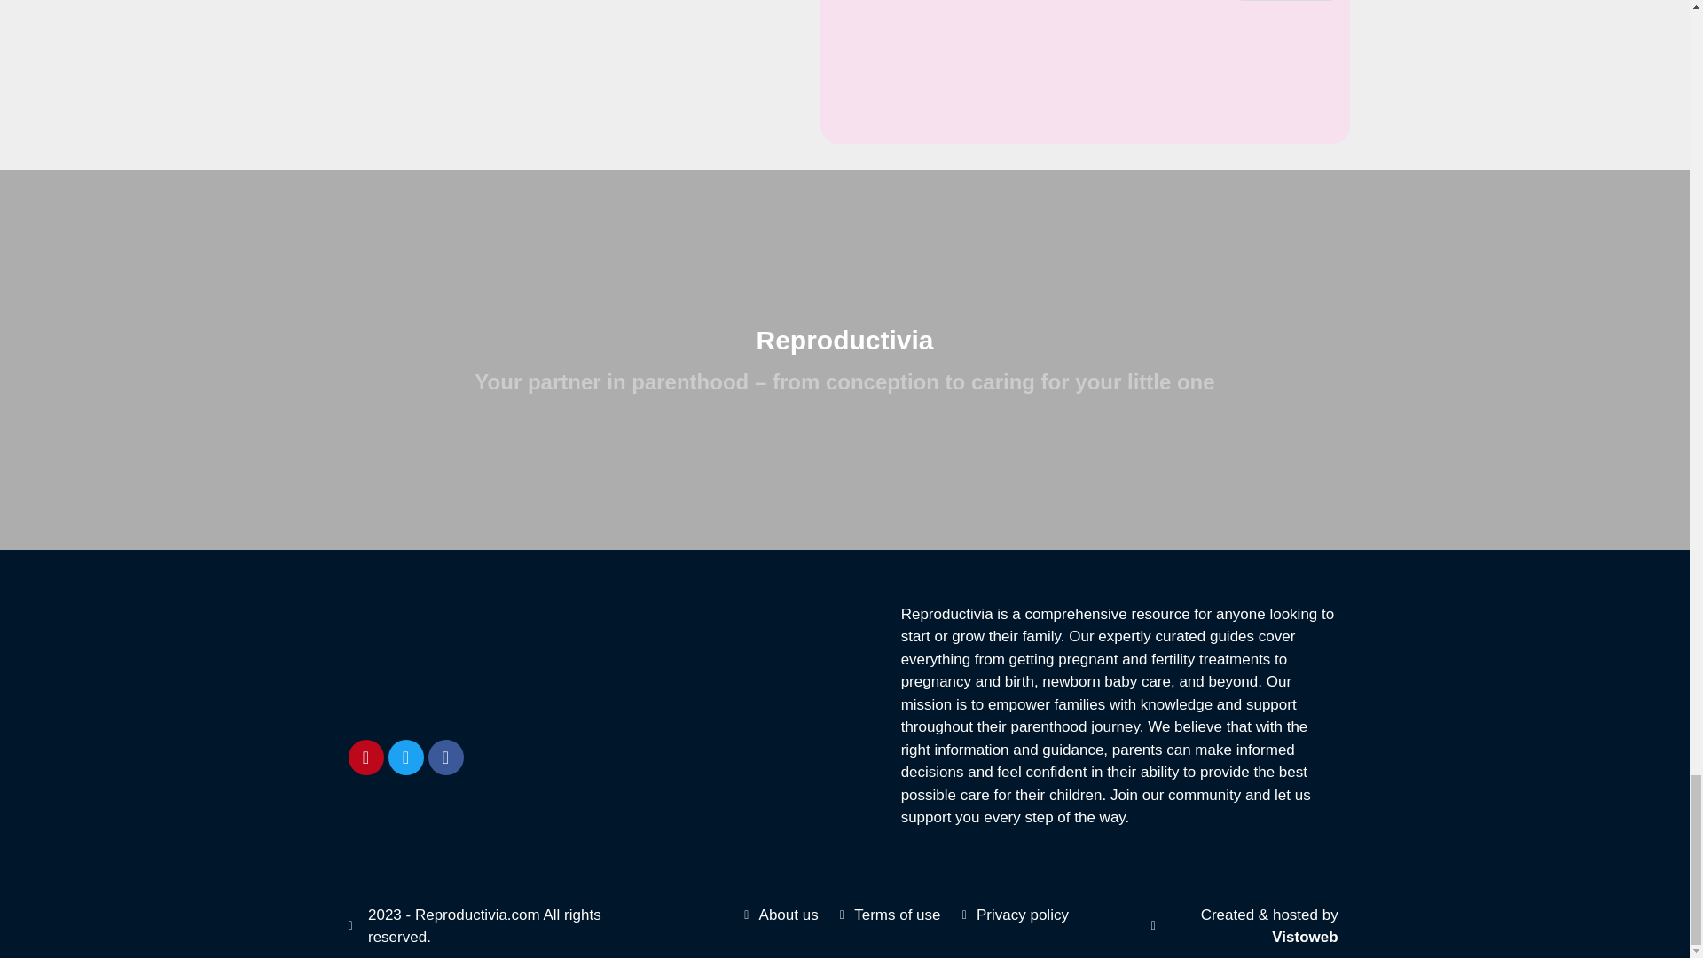  What do you see at coordinates (887, 915) in the screenshot?
I see `Terms of use` at bounding box center [887, 915].